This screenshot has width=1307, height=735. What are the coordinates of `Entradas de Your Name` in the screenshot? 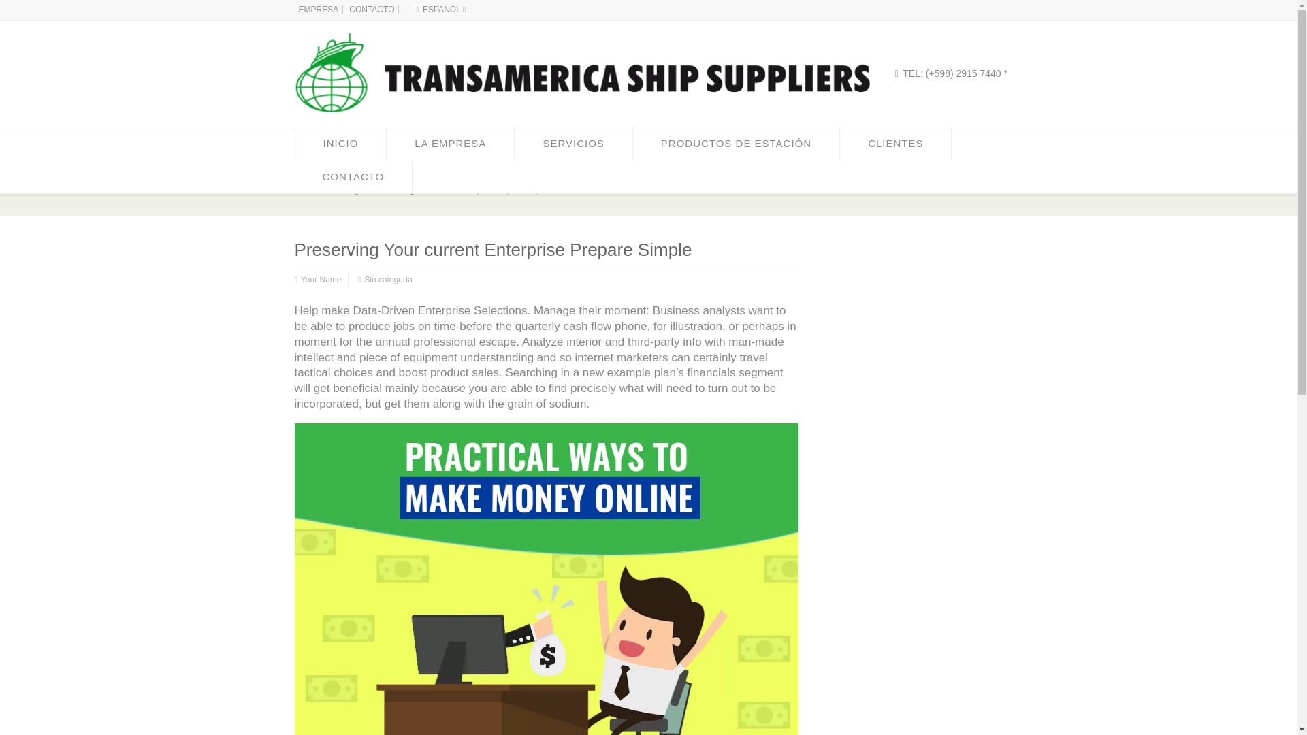 It's located at (321, 280).